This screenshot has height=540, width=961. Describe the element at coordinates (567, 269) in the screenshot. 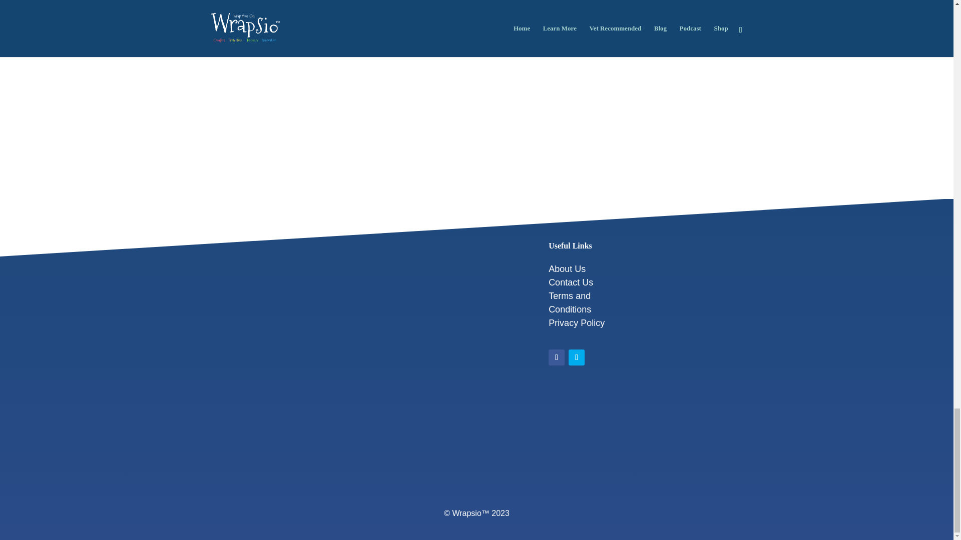

I see `About Us` at that location.